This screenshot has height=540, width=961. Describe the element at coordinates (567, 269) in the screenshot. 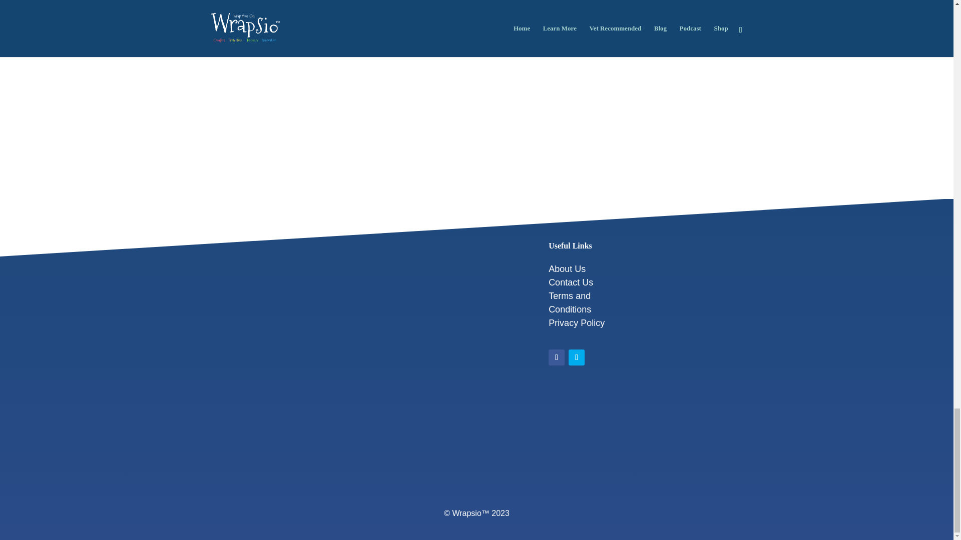

I see `About Us` at that location.